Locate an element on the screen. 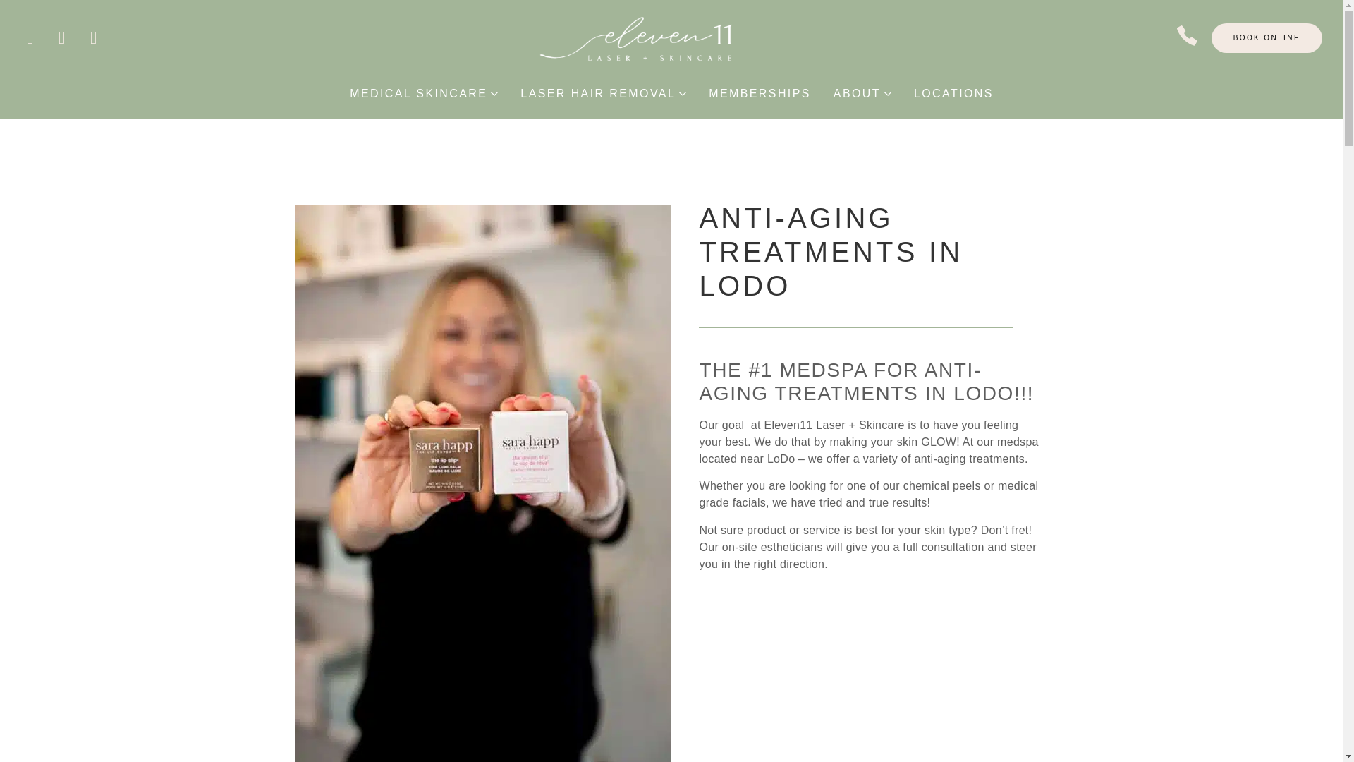  BOOK ONLINE is located at coordinates (1267, 38).